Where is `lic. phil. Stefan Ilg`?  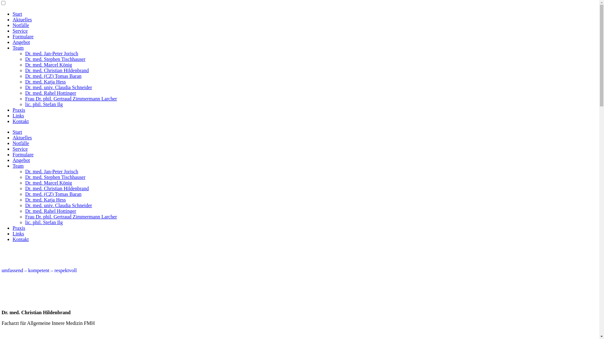 lic. phil. Stefan Ilg is located at coordinates (44, 222).